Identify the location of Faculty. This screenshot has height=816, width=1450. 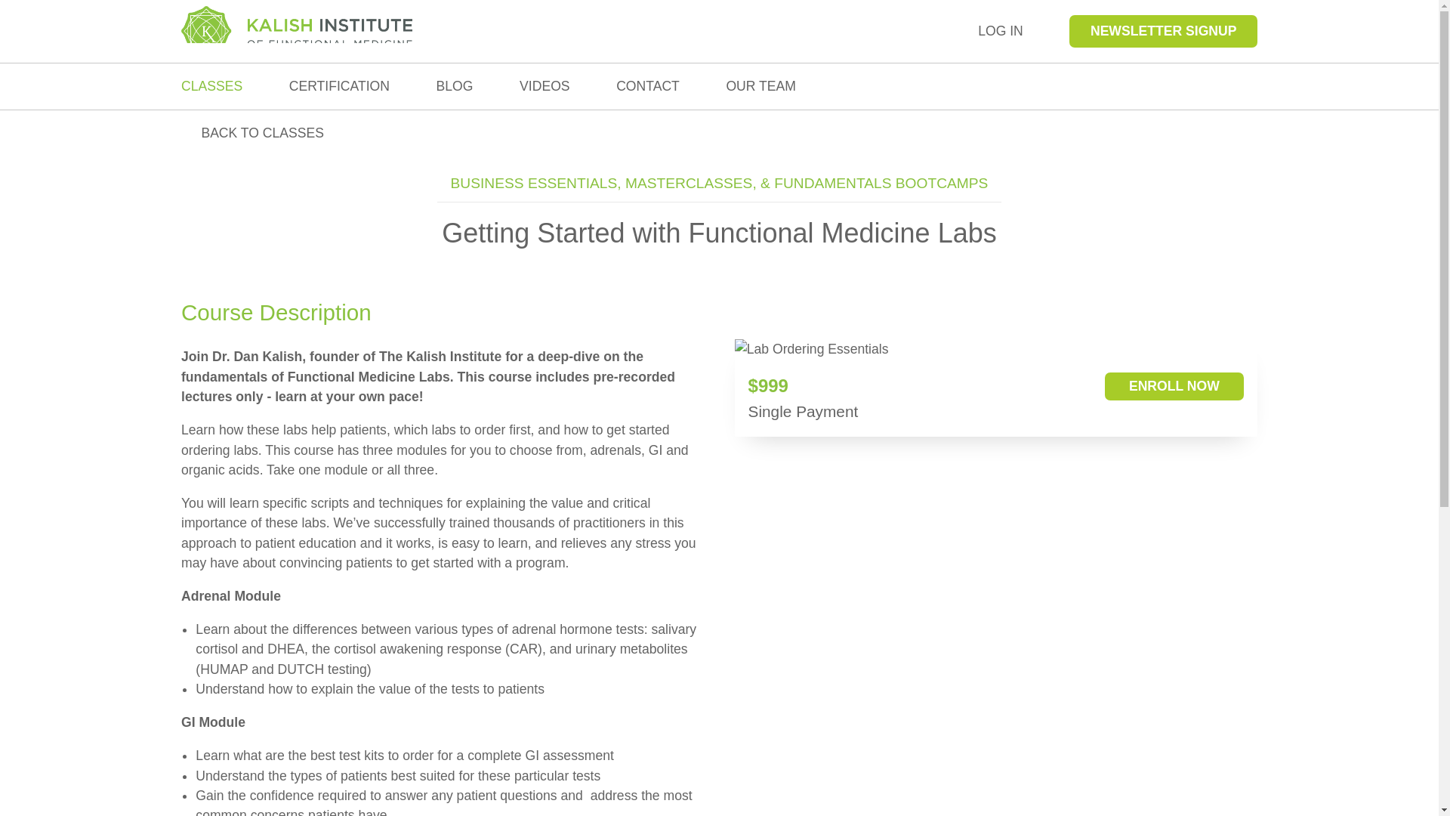
(761, 86).